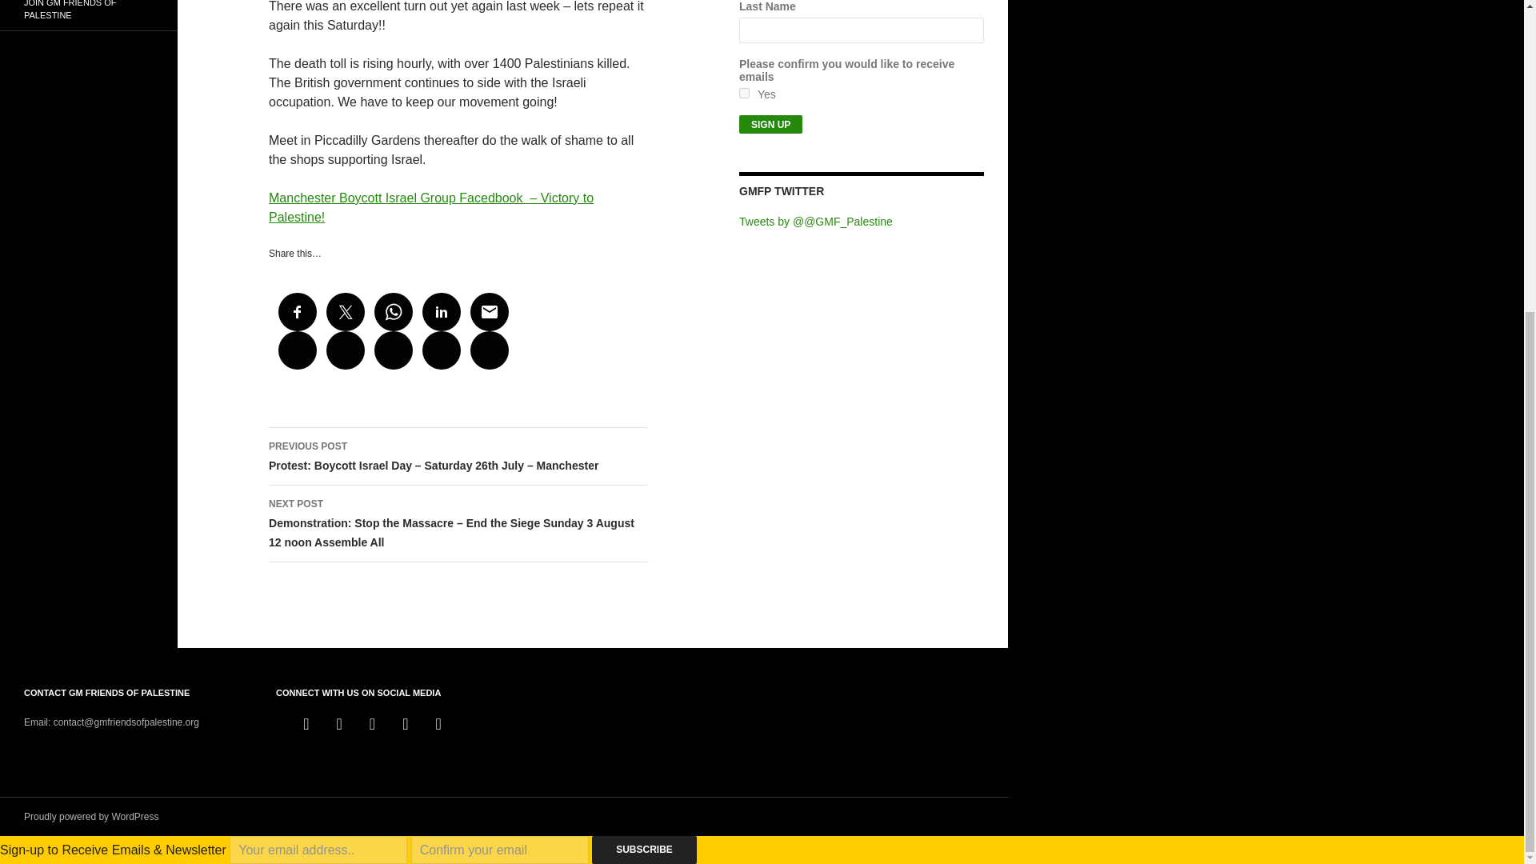 The image size is (1536, 864). I want to click on instagram, so click(405, 723).